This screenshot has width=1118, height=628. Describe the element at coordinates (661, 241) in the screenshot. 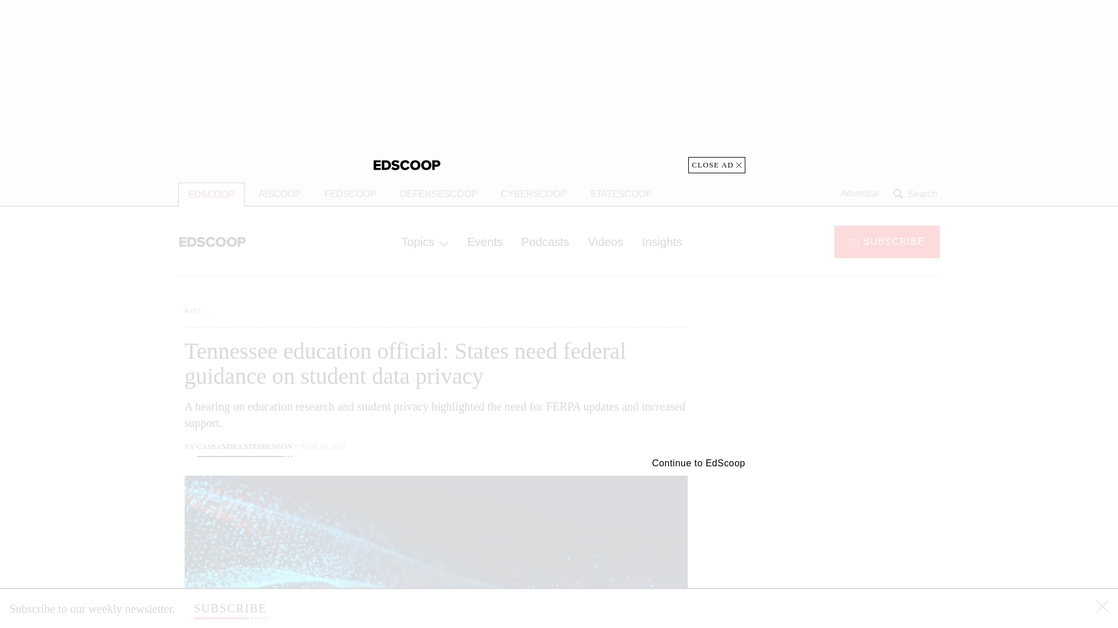

I see `Insights` at that location.